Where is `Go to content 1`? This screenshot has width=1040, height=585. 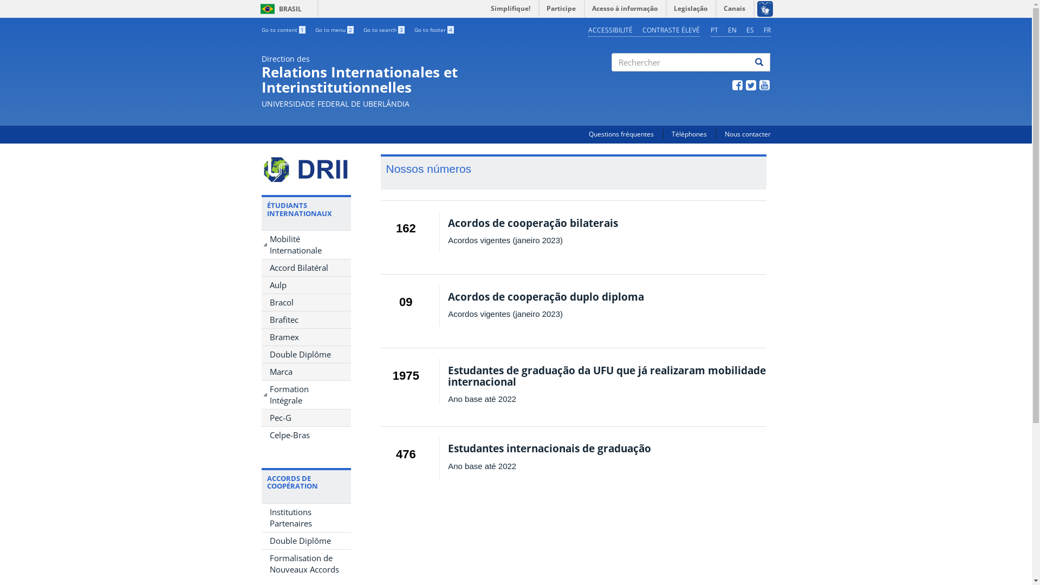
Go to content 1 is located at coordinates (283, 30).